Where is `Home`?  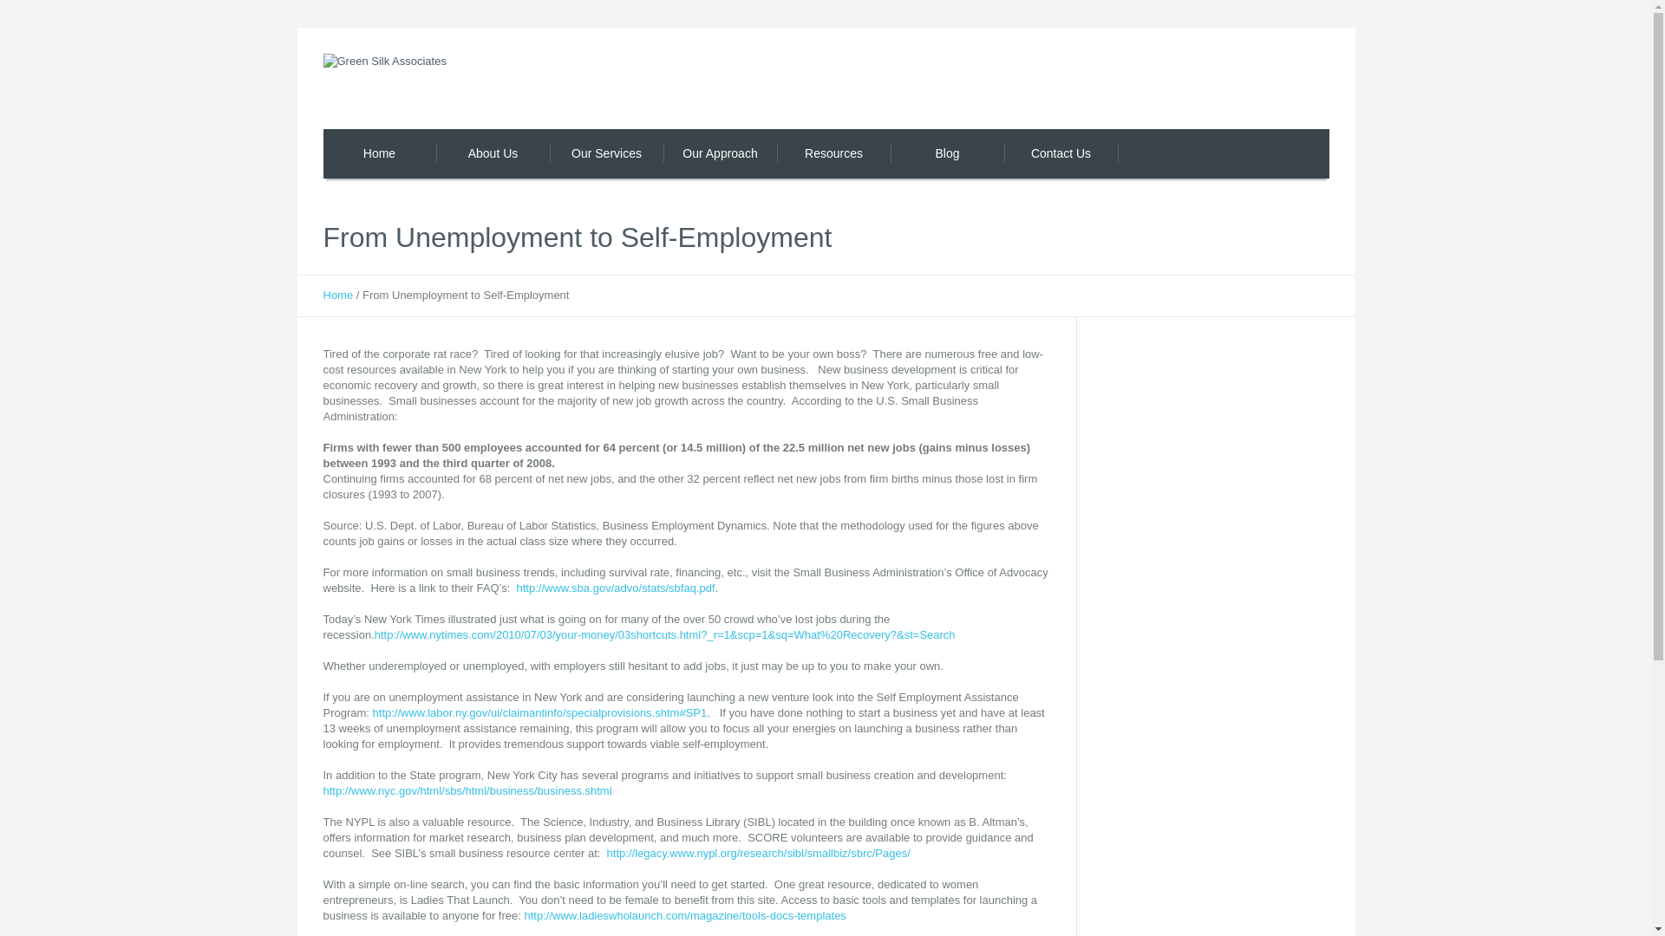 Home is located at coordinates (338, 295).